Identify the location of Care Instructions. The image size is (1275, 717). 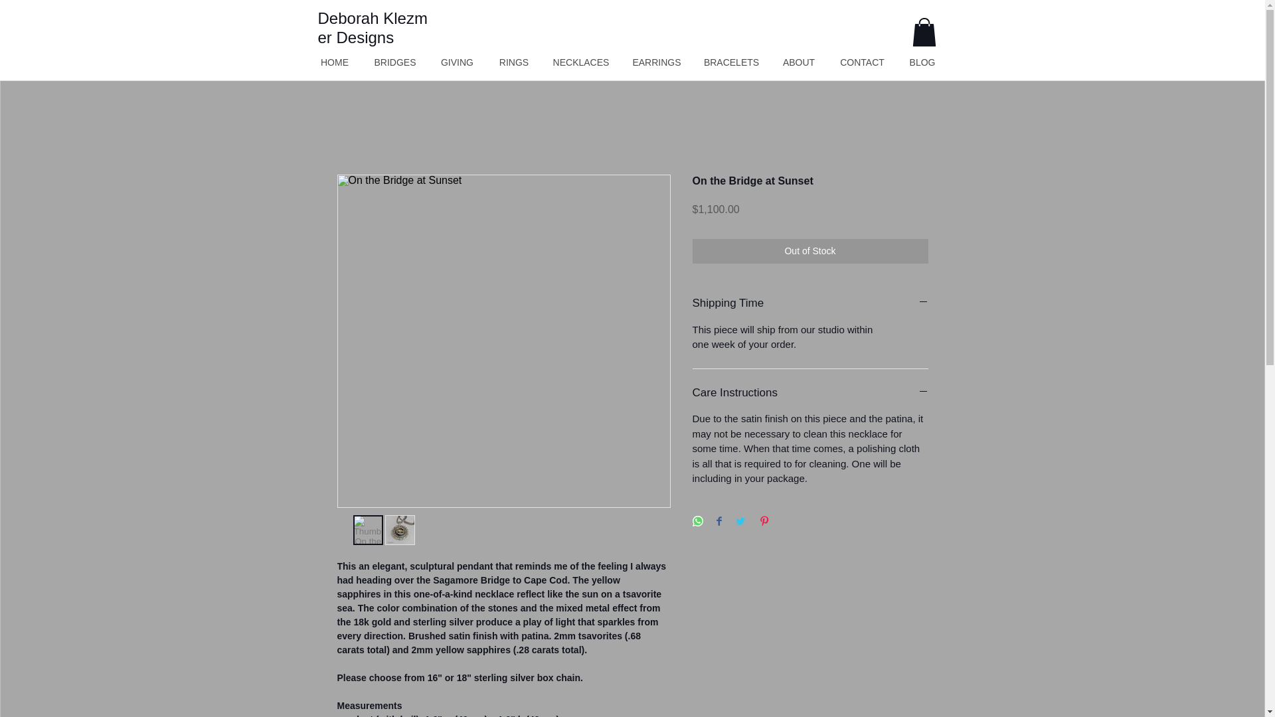
(810, 392).